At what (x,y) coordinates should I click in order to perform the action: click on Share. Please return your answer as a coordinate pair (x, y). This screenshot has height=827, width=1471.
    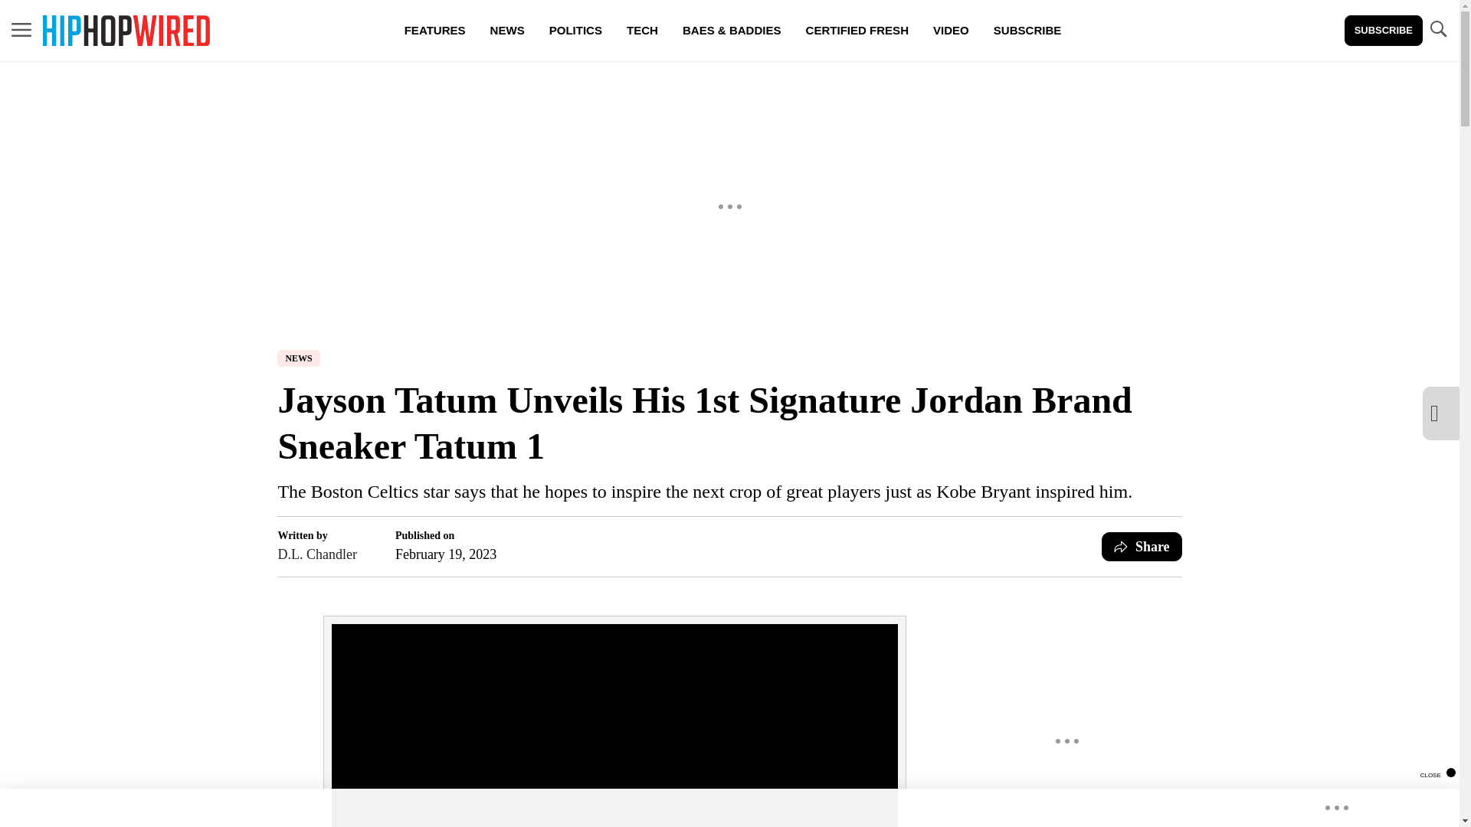
    Looking at the image, I should click on (1142, 547).